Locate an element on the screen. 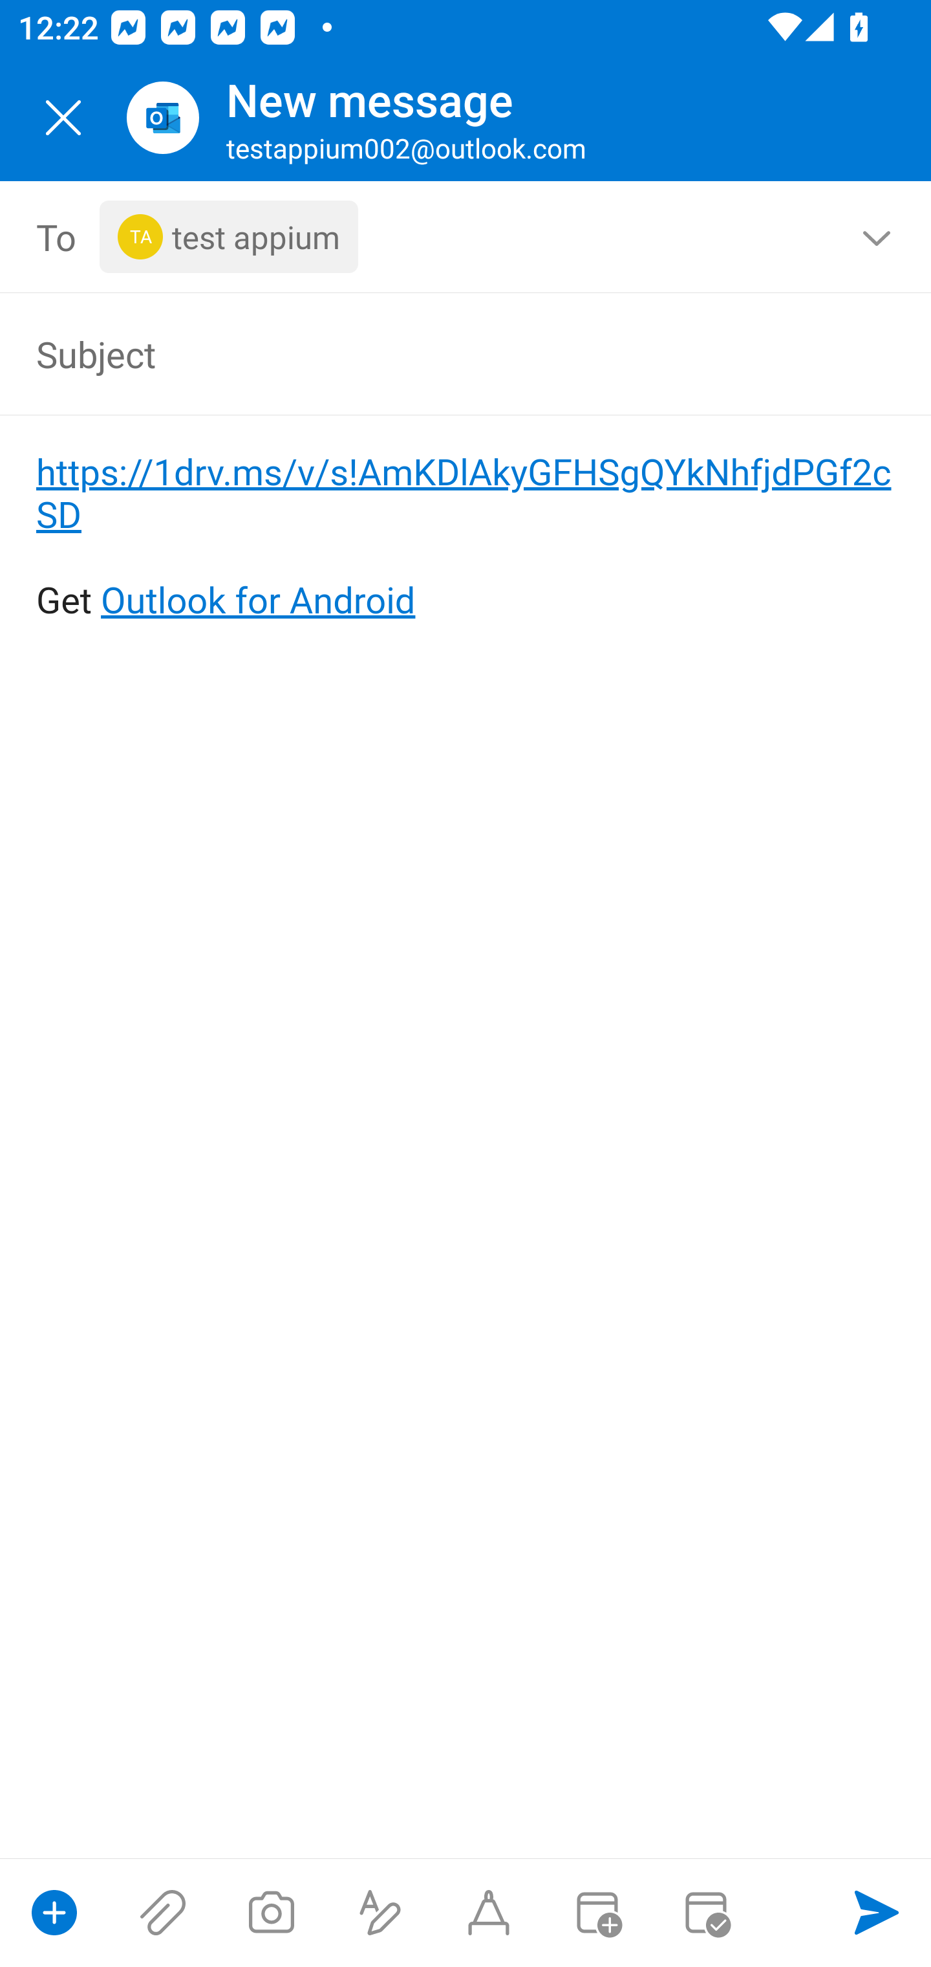 Image resolution: width=931 pixels, height=1967 pixels. Subject is located at coordinates (429, 353).